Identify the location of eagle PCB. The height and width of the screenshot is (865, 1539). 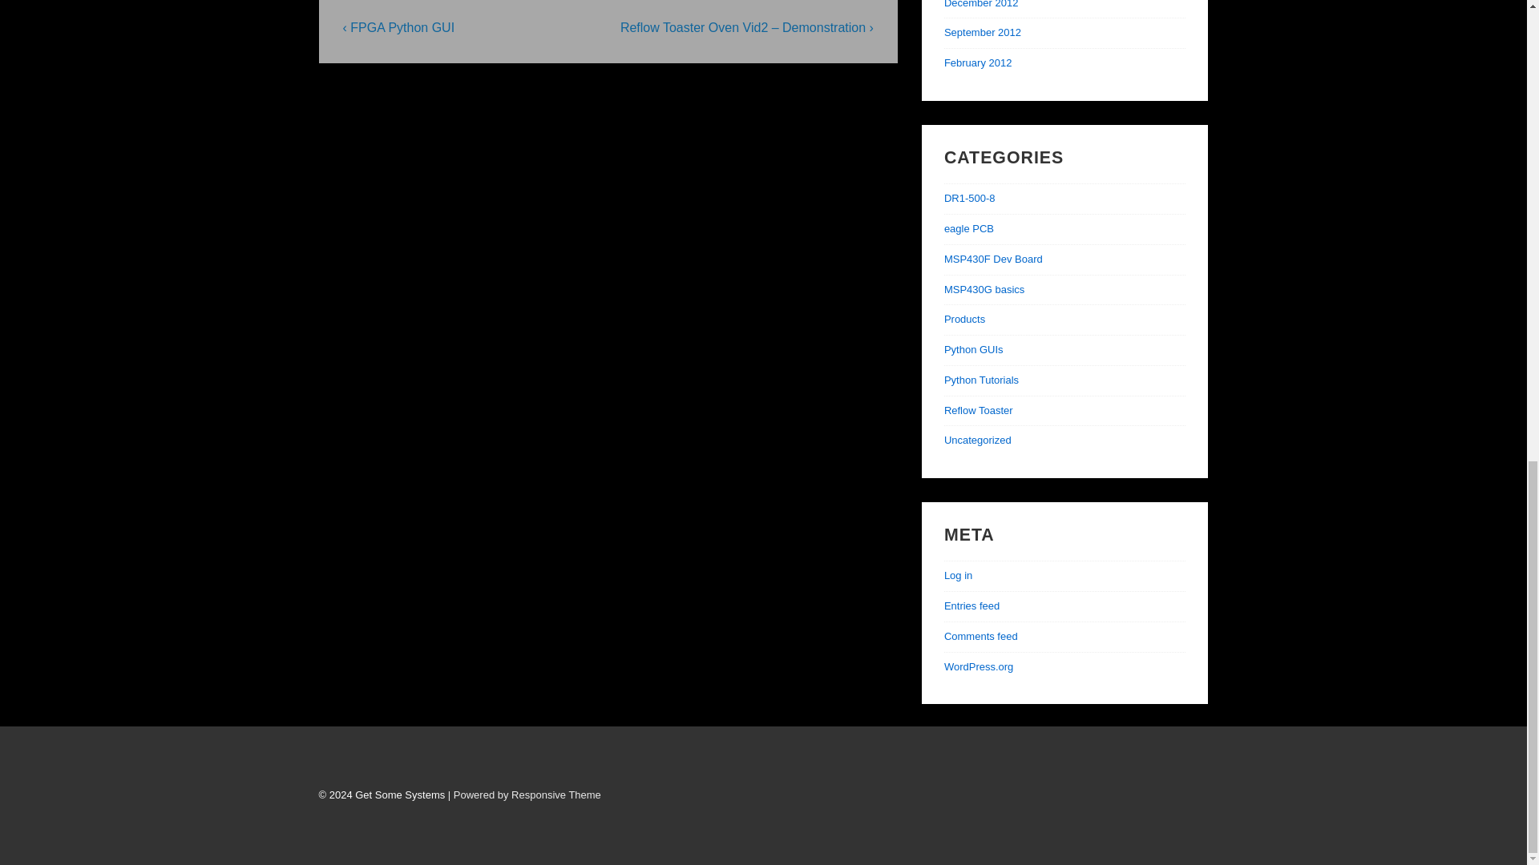
(969, 227).